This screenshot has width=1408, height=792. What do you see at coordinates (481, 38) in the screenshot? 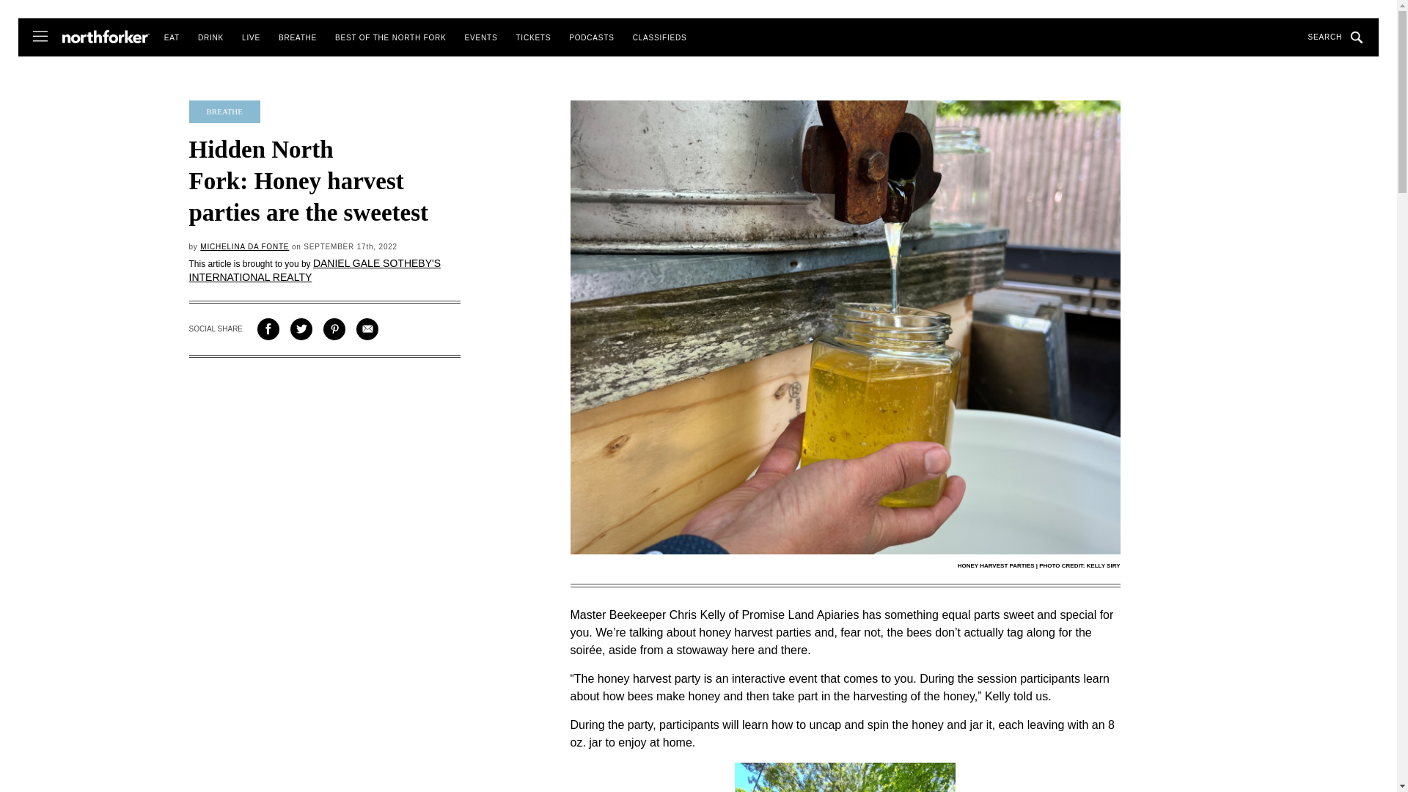
I see `EVENTS` at bounding box center [481, 38].